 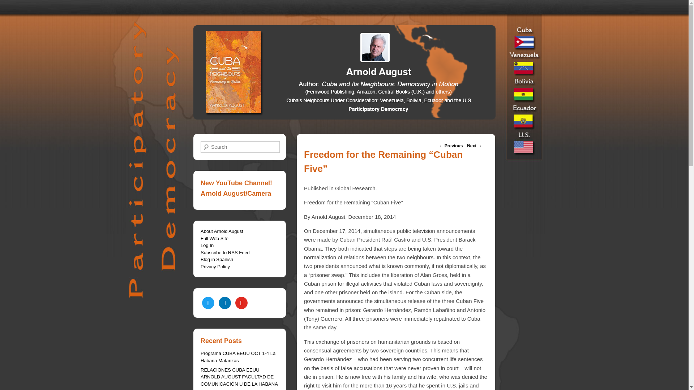 What do you see at coordinates (222, 231) in the screenshot?
I see `About Arnold August` at bounding box center [222, 231].